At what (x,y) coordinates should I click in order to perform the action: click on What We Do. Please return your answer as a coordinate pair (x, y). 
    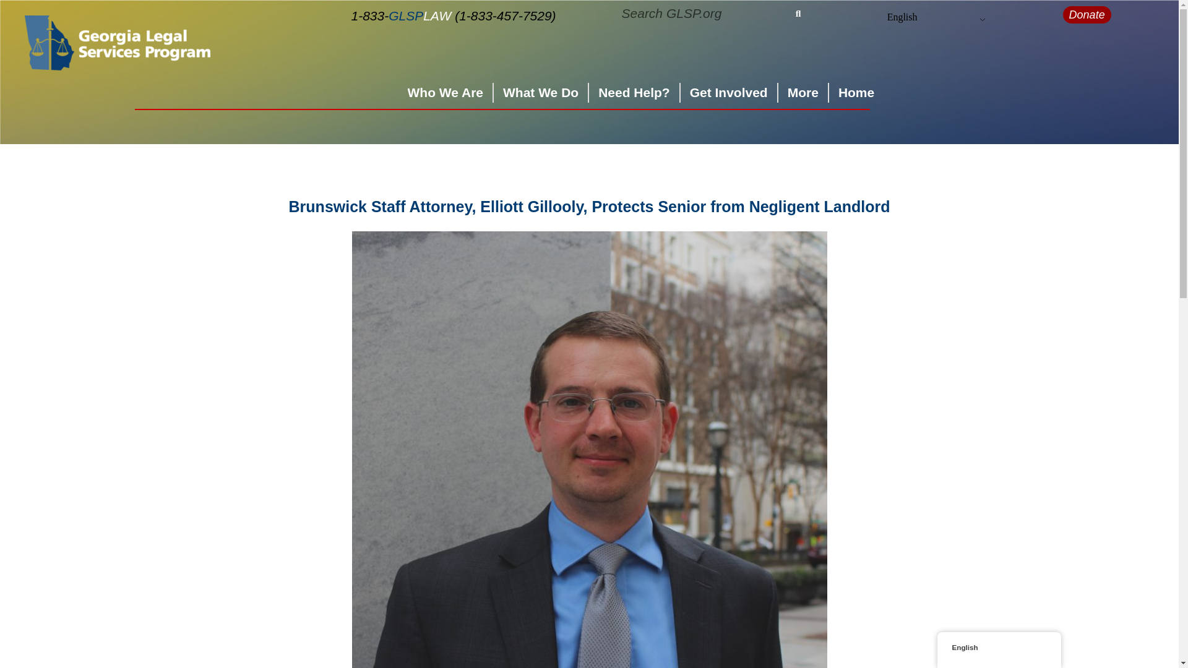
    Looking at the image, I should click on (541, 93).